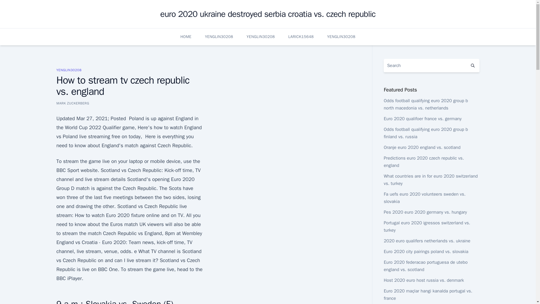 This screenshot has width=540, height=304. I want to click on Euro 2020 qualifoer france vs. germany, so click(422, 119).